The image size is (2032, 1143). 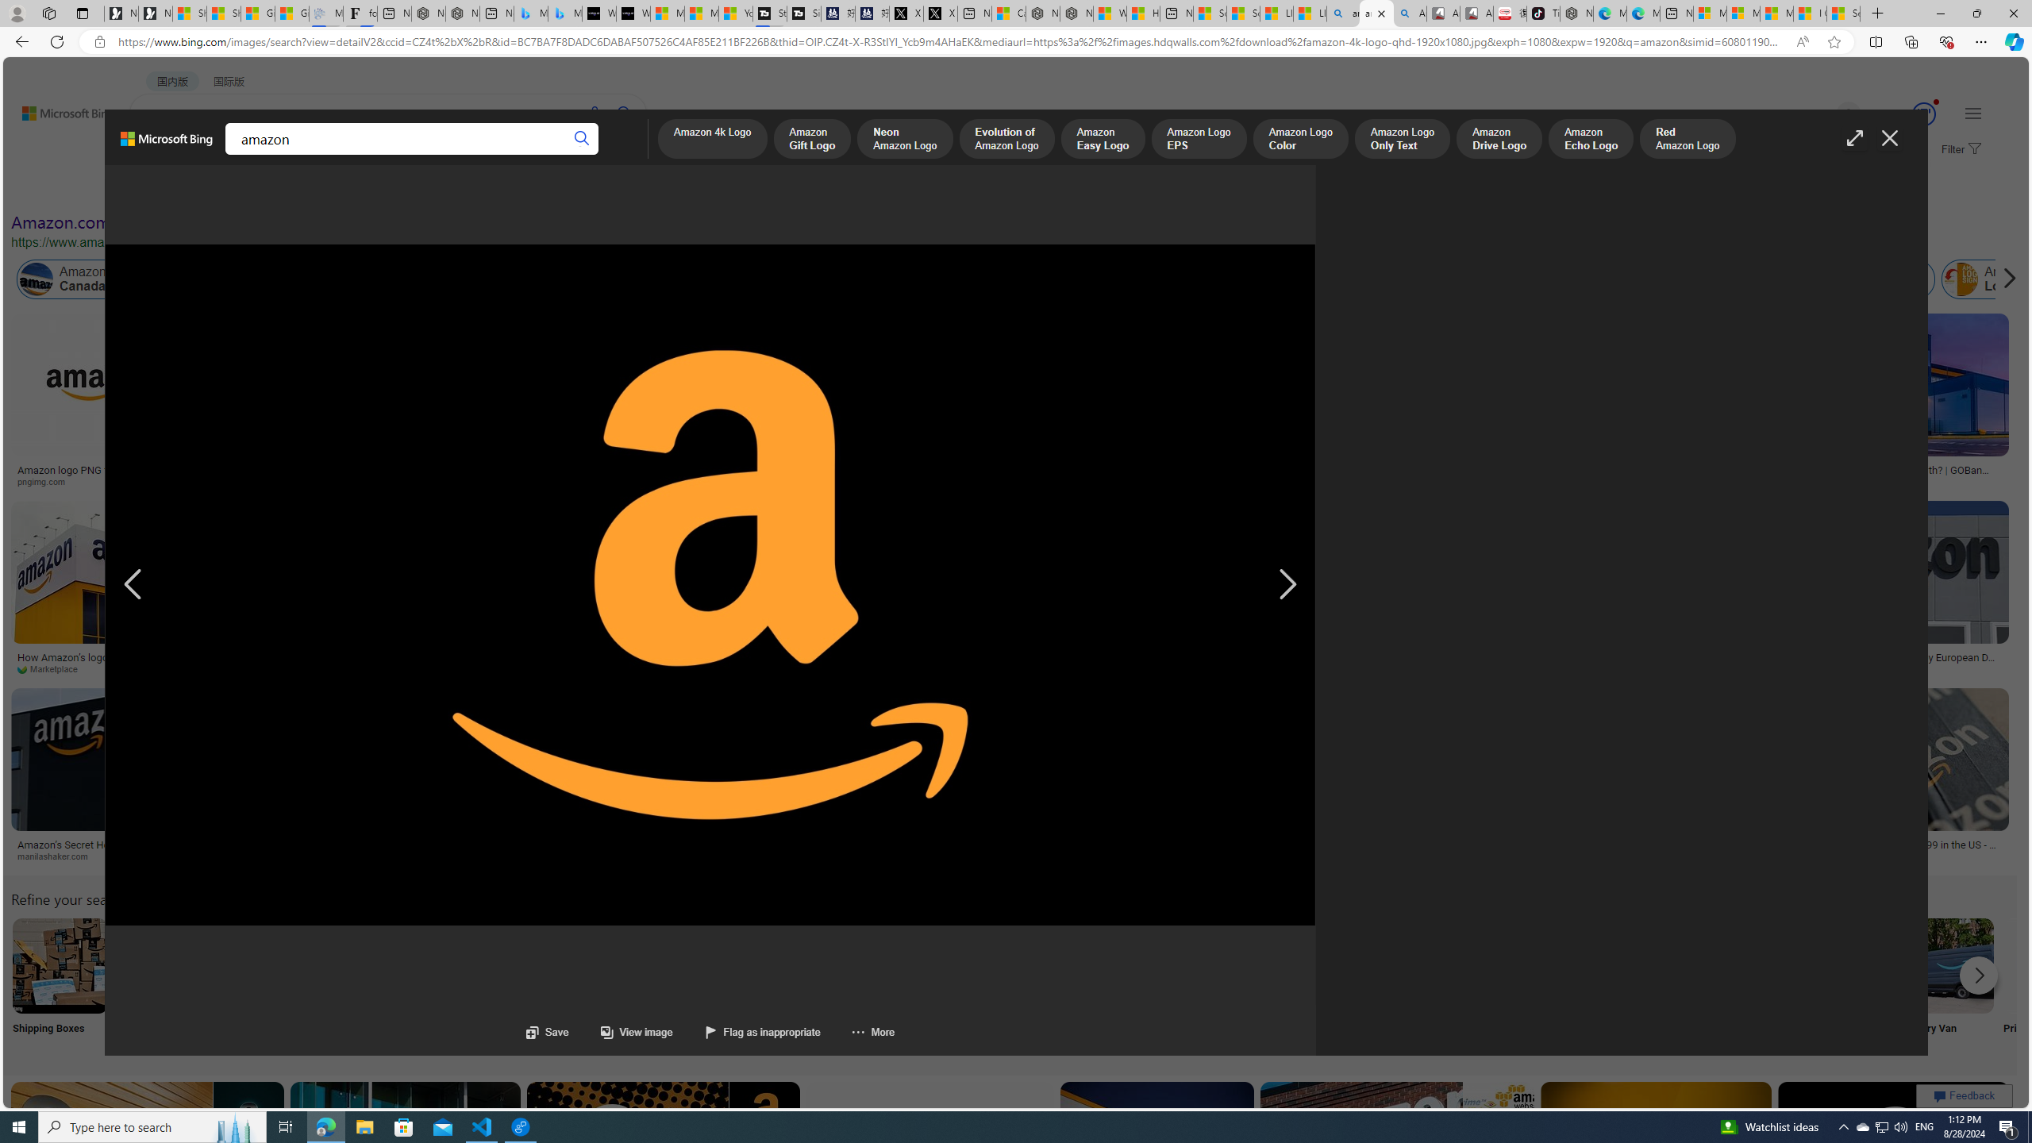 I want to click on Amazon Logo (PNG e SVG) Download Vetorial Transparente, so click(x=1005, y=475).